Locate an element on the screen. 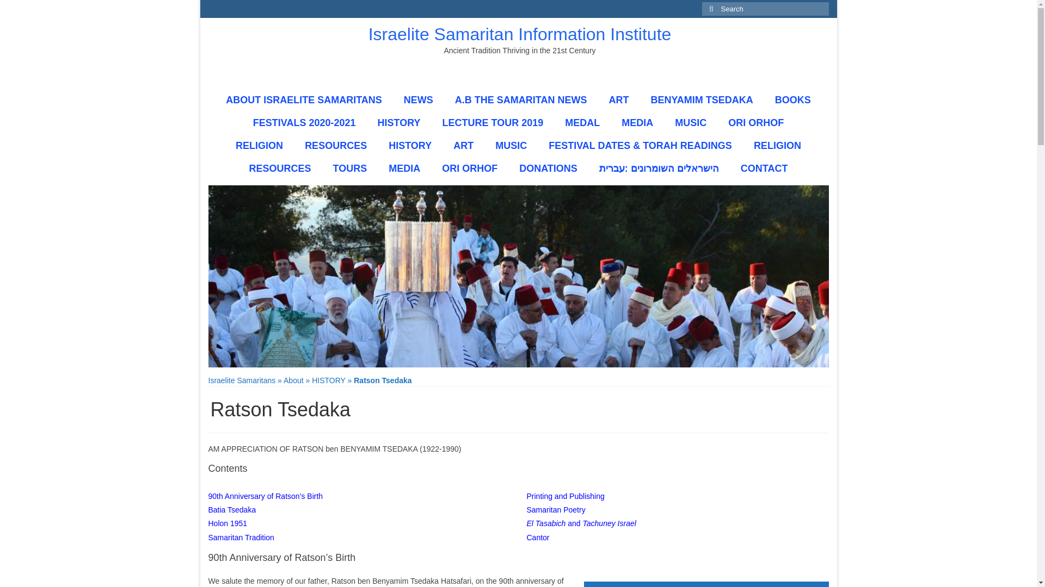 This screenshot has width=1045, height=587. NEWS is located at coordinates (418, 100).